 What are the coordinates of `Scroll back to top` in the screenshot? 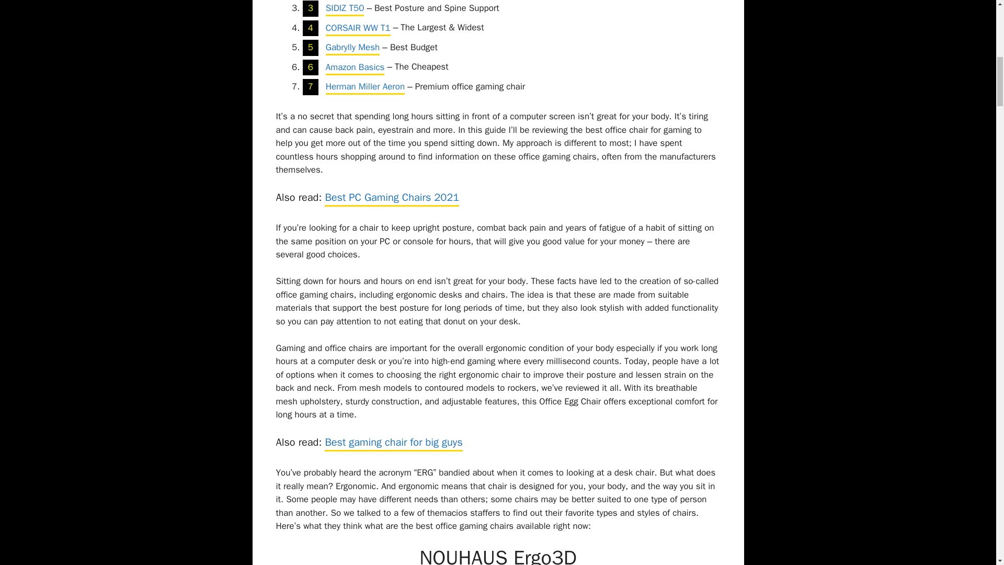 It's located at (970, 496).